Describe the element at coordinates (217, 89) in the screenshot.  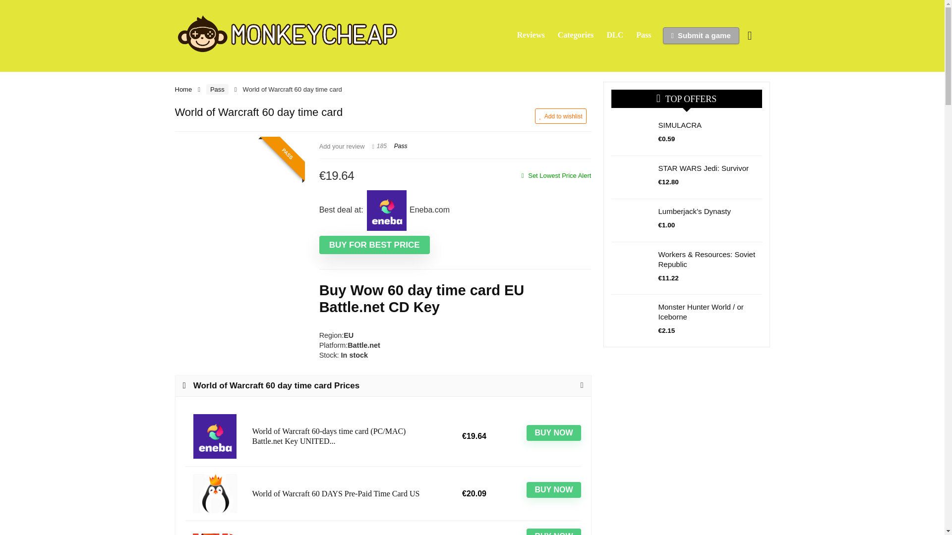
I see `Pass` at that location.